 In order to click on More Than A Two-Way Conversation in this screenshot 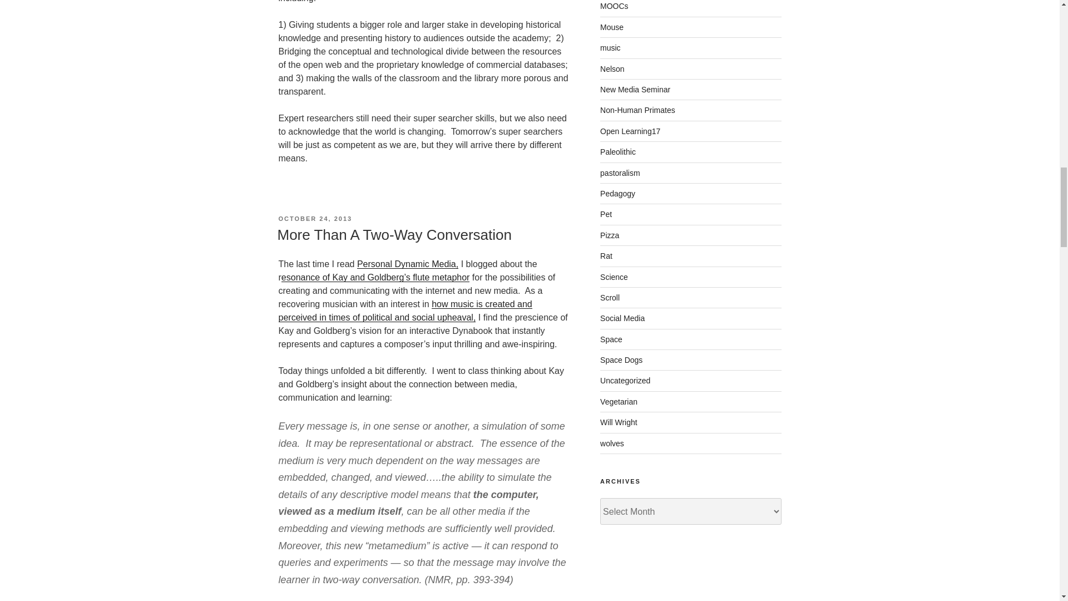, I will do `click(394, 235)`.